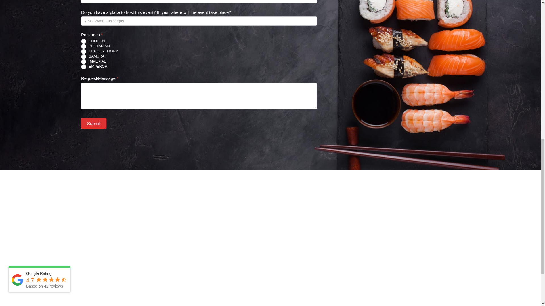 Image resolution: width=545 pixels, height=306 pixels. Describe the element at coordinates (83, 41) in the screenshot. I see `SHOGUN` at that location.